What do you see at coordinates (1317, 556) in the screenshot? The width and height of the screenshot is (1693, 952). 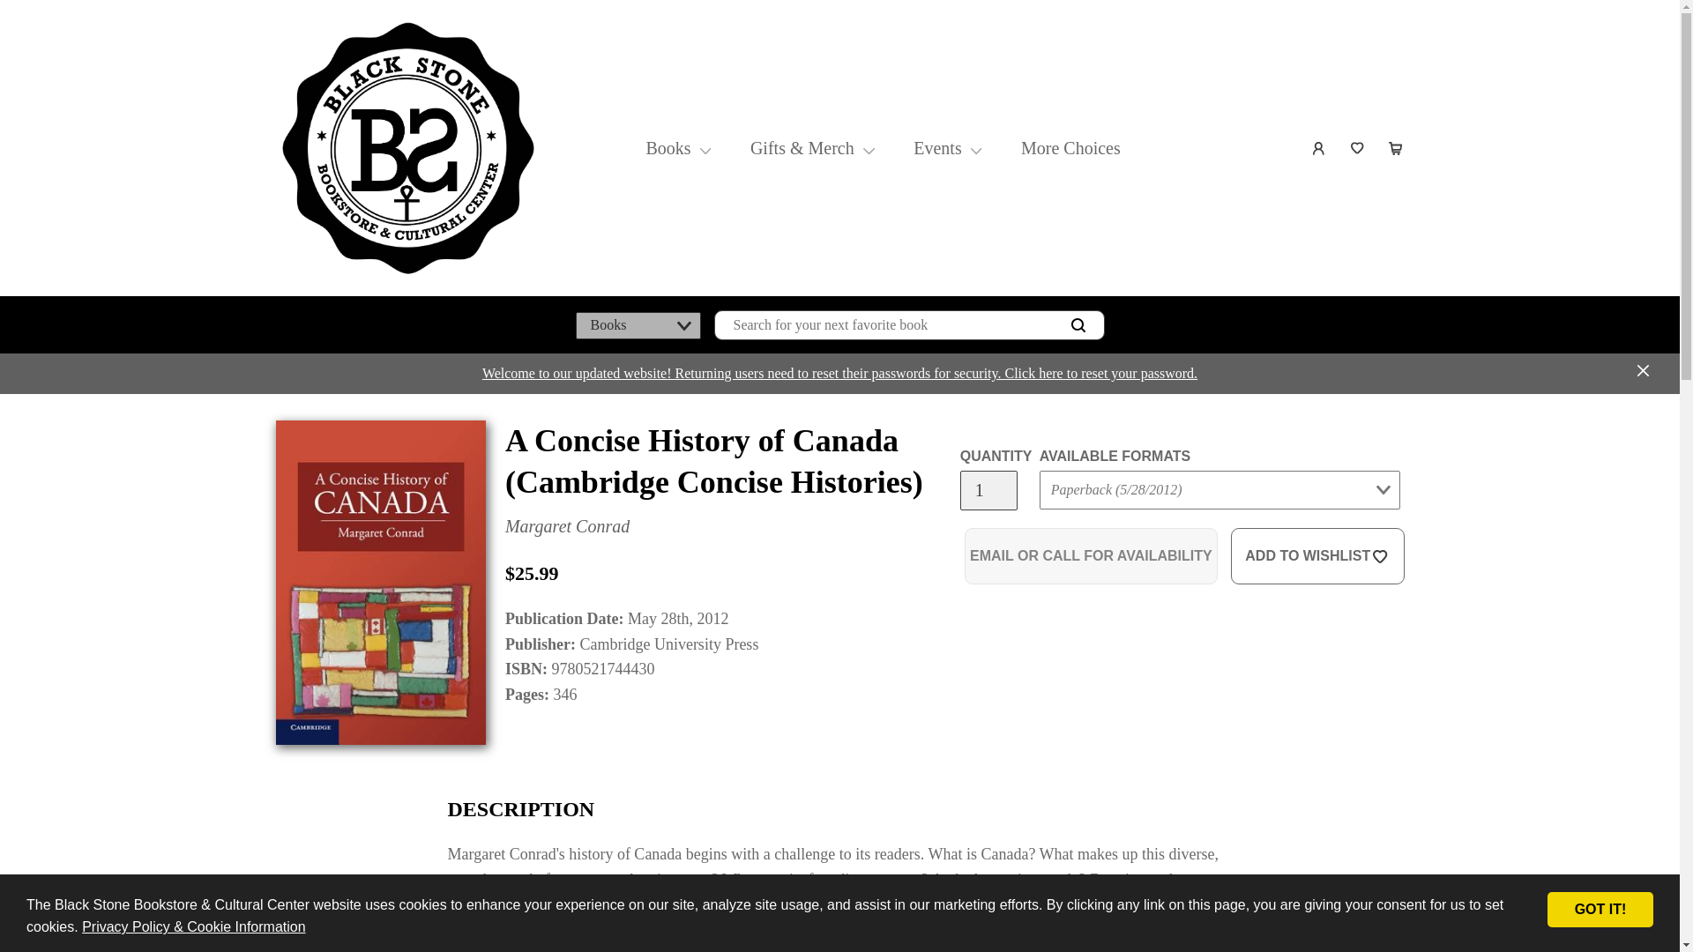 I see `ADD TO WISHLIST` at bounding box center [1317, 556].